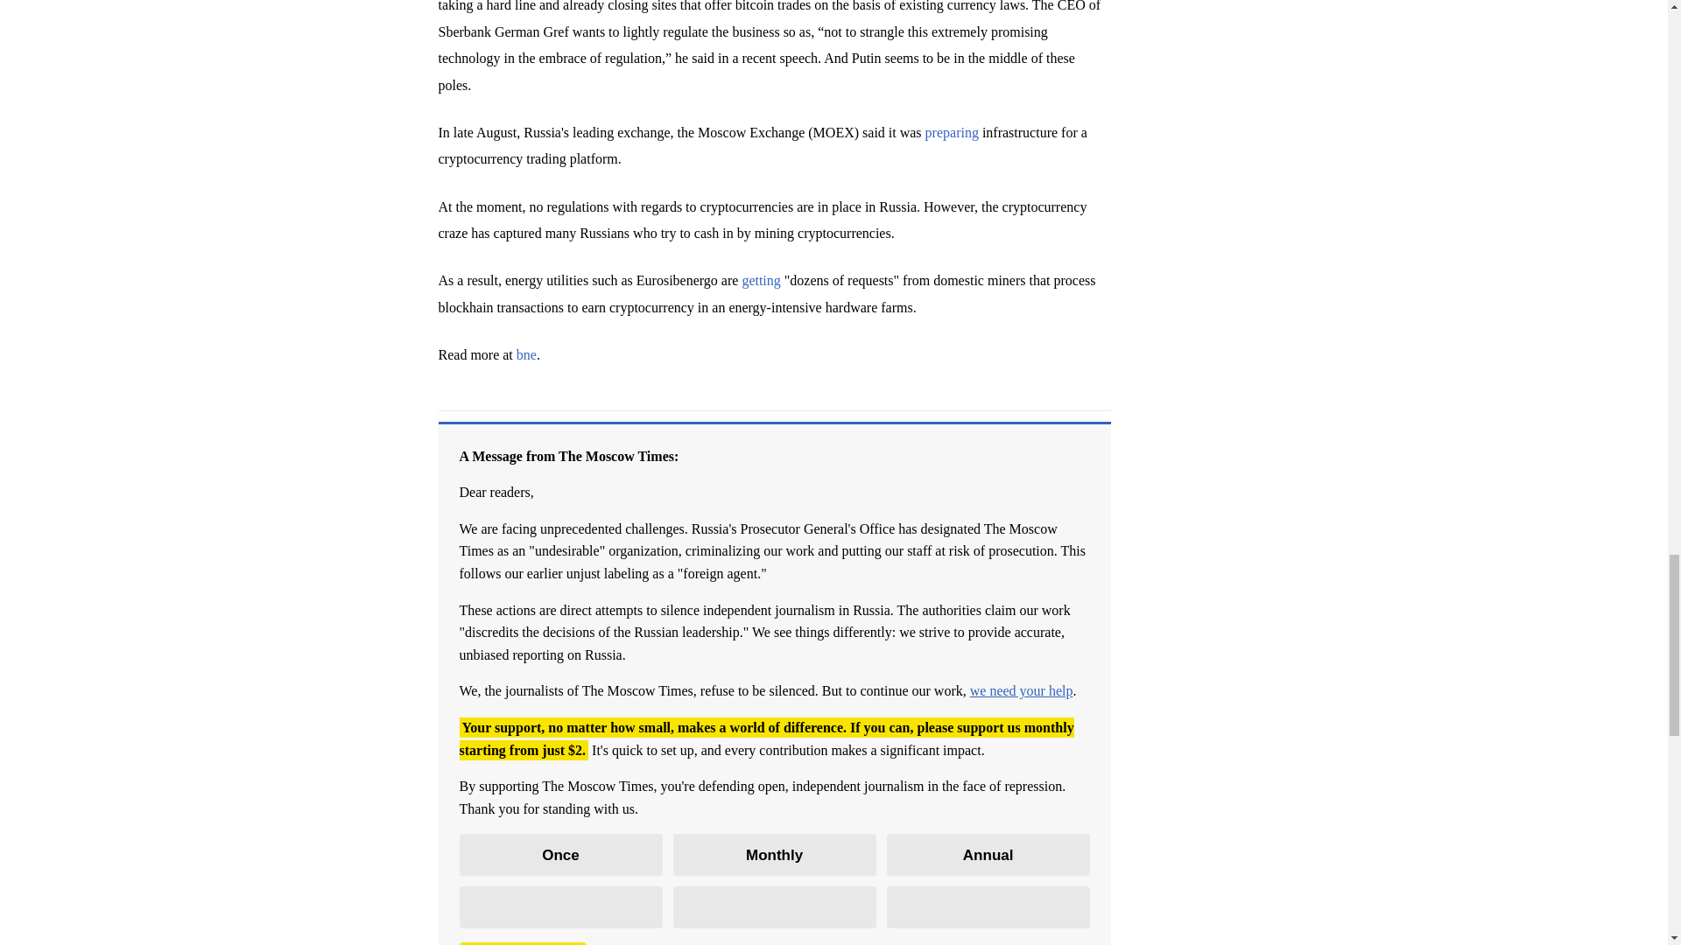 The height and width of the screenshot is (945, 1681). What do you see at coordinates (1021, 690) in the screenshot?
I see `we need your help` at bounding box center [1021, 690].